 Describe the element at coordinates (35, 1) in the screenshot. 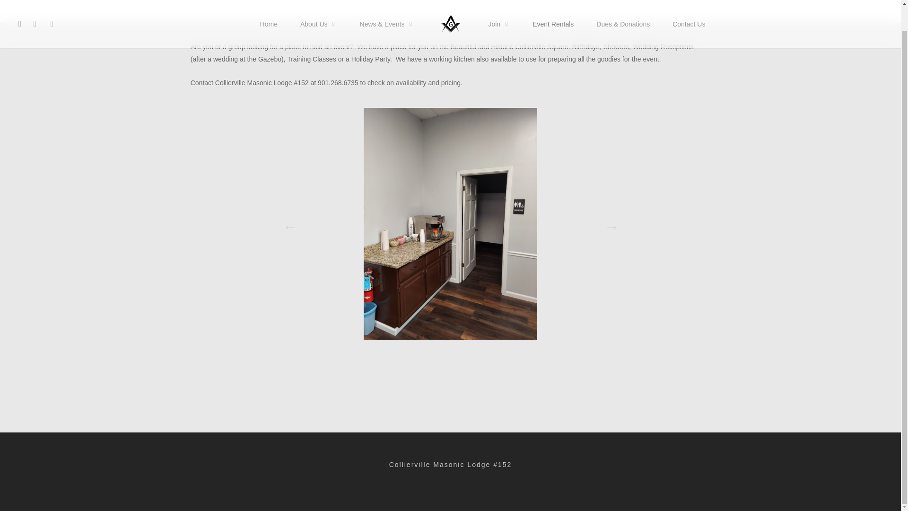

I see `phone` at that location.